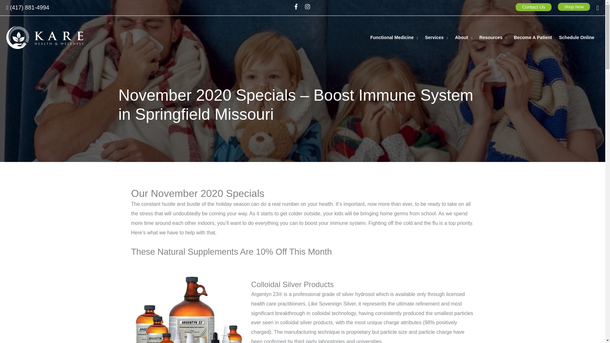 Image resolution: width=610 pixels, height=343 pixels. What do you see at coordinates (574, 6) in the screenshot?
I see `Shop Now` at bounding box center [574, 6].